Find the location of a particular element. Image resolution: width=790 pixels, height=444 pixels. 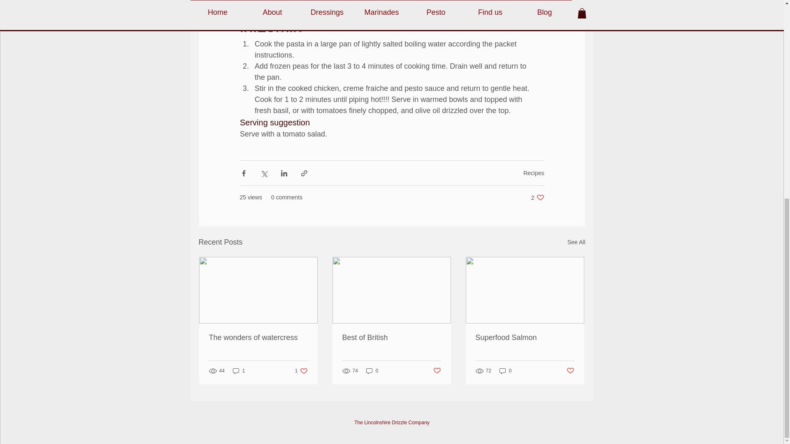

Superfood Salmon is located at coordinates (372, 371).